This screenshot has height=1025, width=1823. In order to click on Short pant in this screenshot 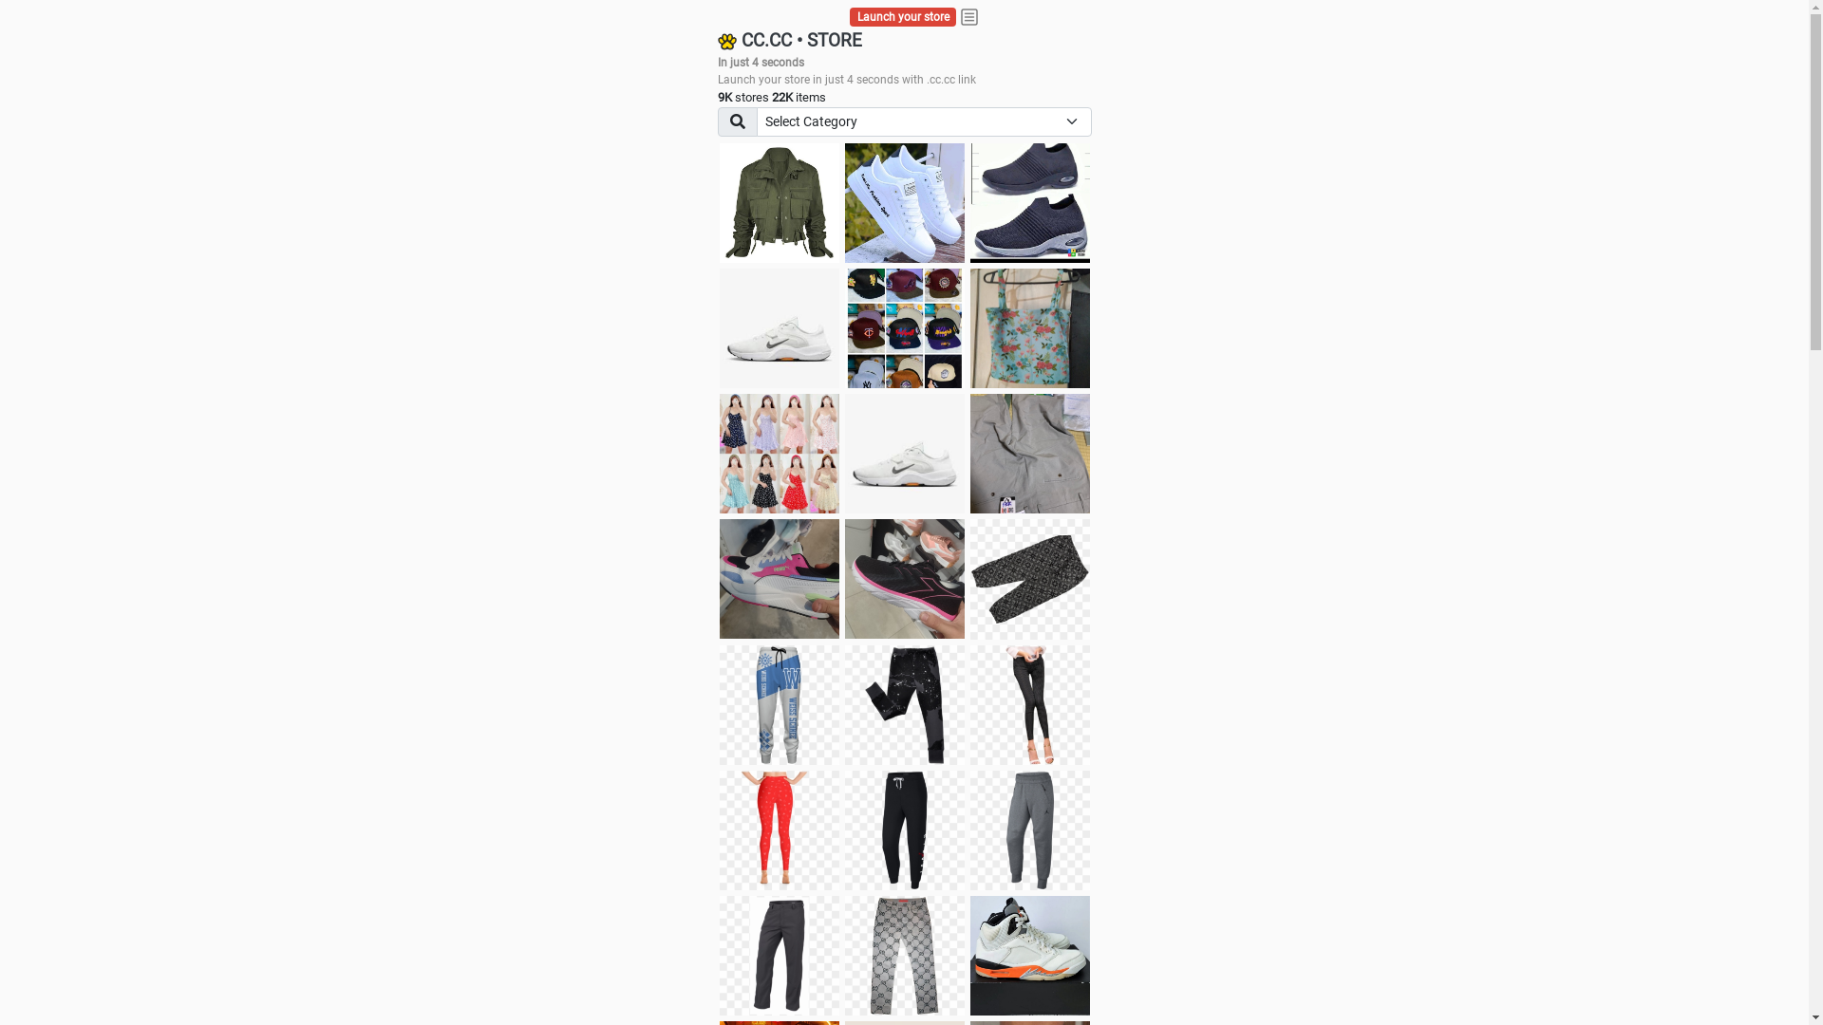, I will do `click(1030, 579)`.